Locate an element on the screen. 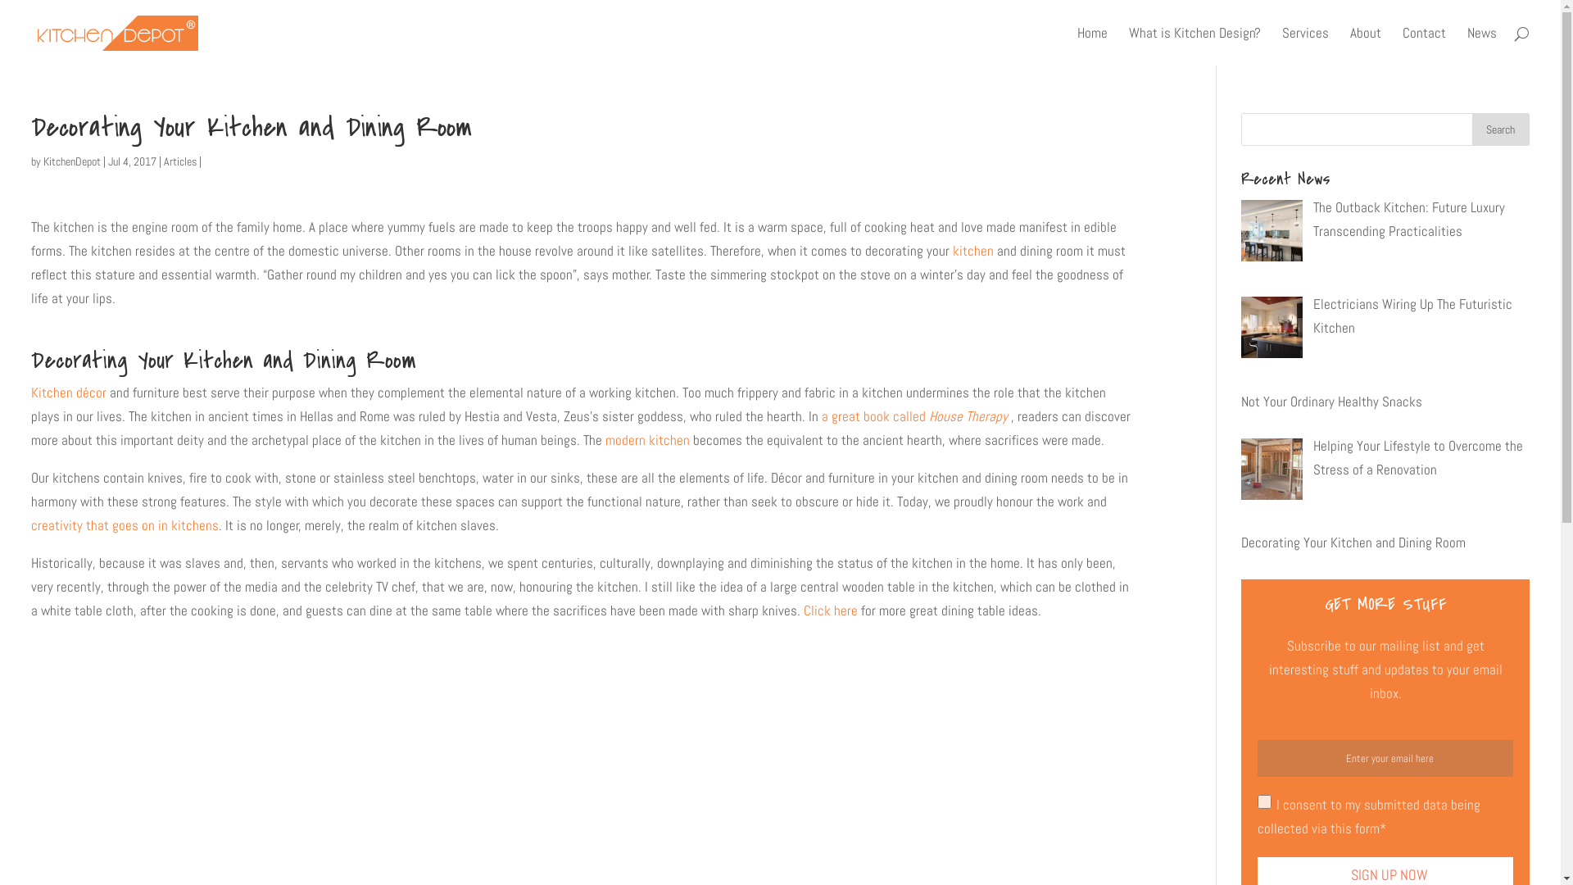 This screenshot has height=885, width=1573. Decorating Your Kitchen and Dining Room is located at coordinates (1353, 542).